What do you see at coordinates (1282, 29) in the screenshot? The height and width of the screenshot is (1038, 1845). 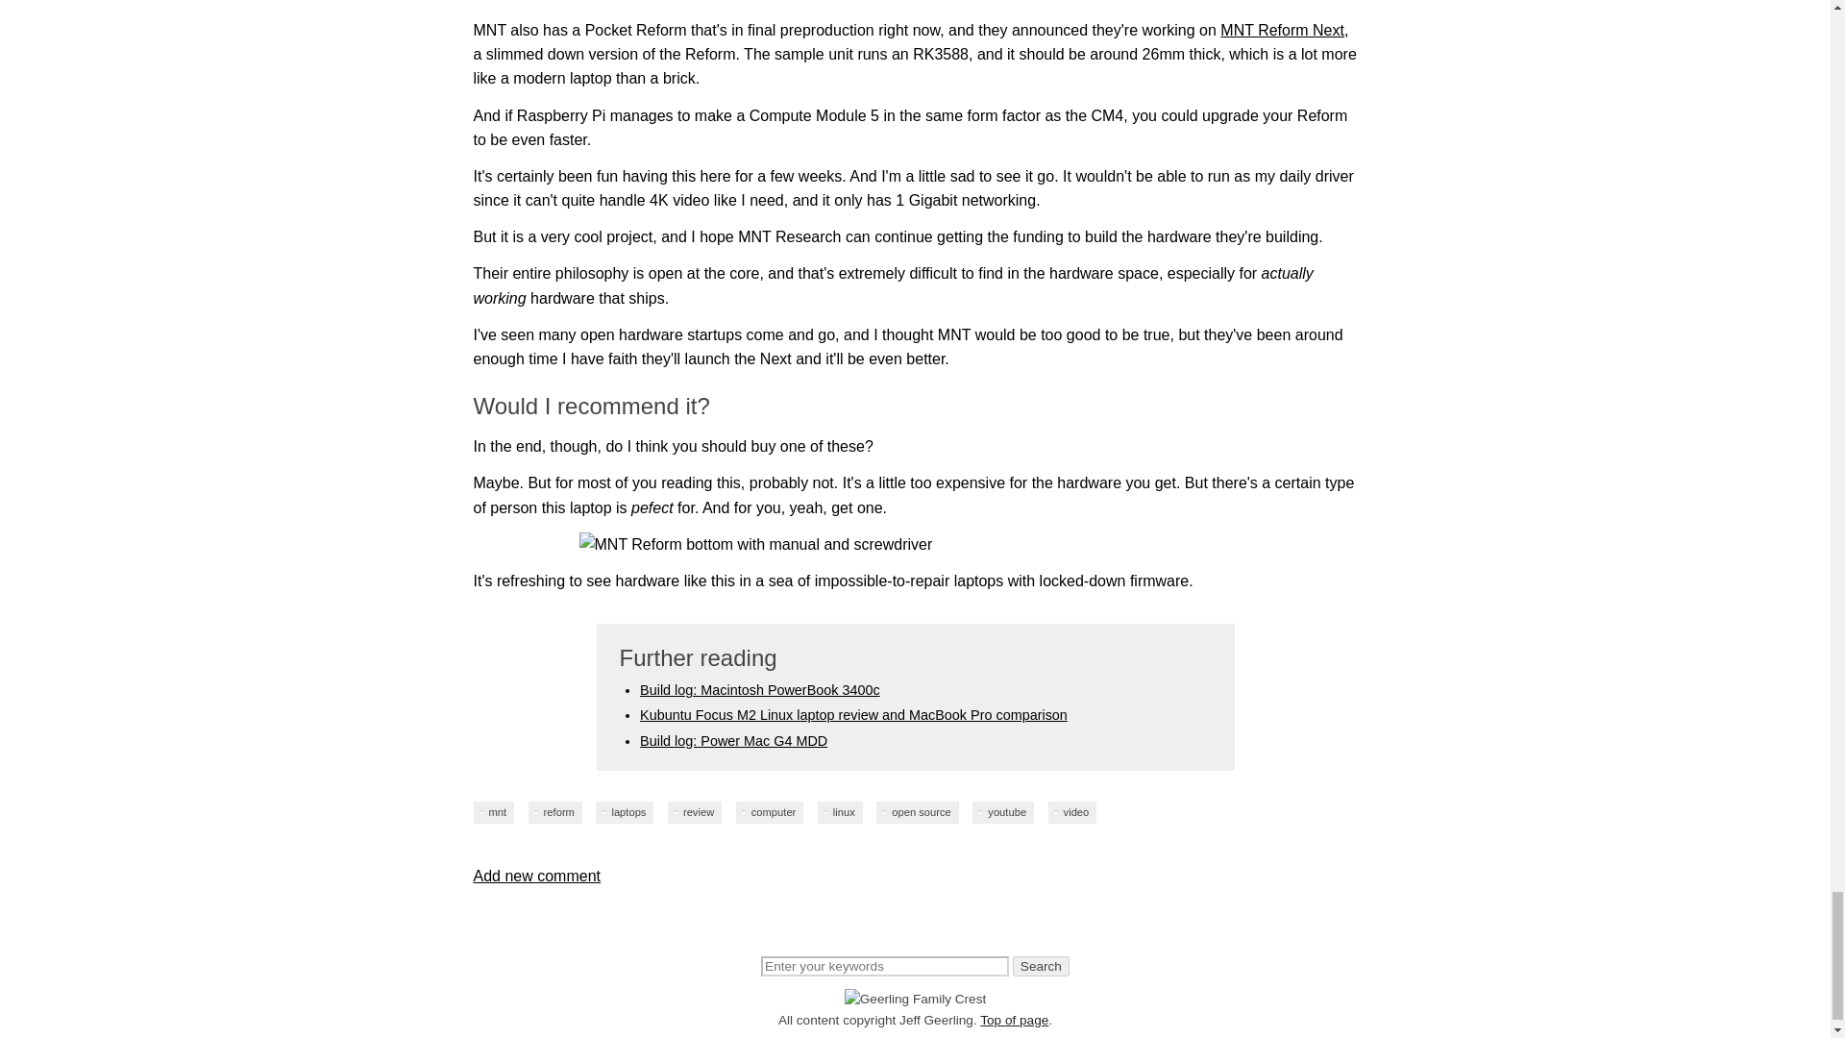 I see `MNT Reform Next` at bounding box center [1282, 29].